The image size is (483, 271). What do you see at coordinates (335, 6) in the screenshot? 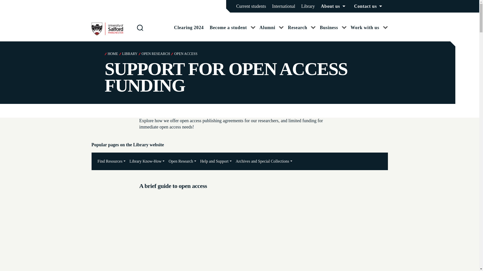
I see `About us` at bounding box center [335, 6].